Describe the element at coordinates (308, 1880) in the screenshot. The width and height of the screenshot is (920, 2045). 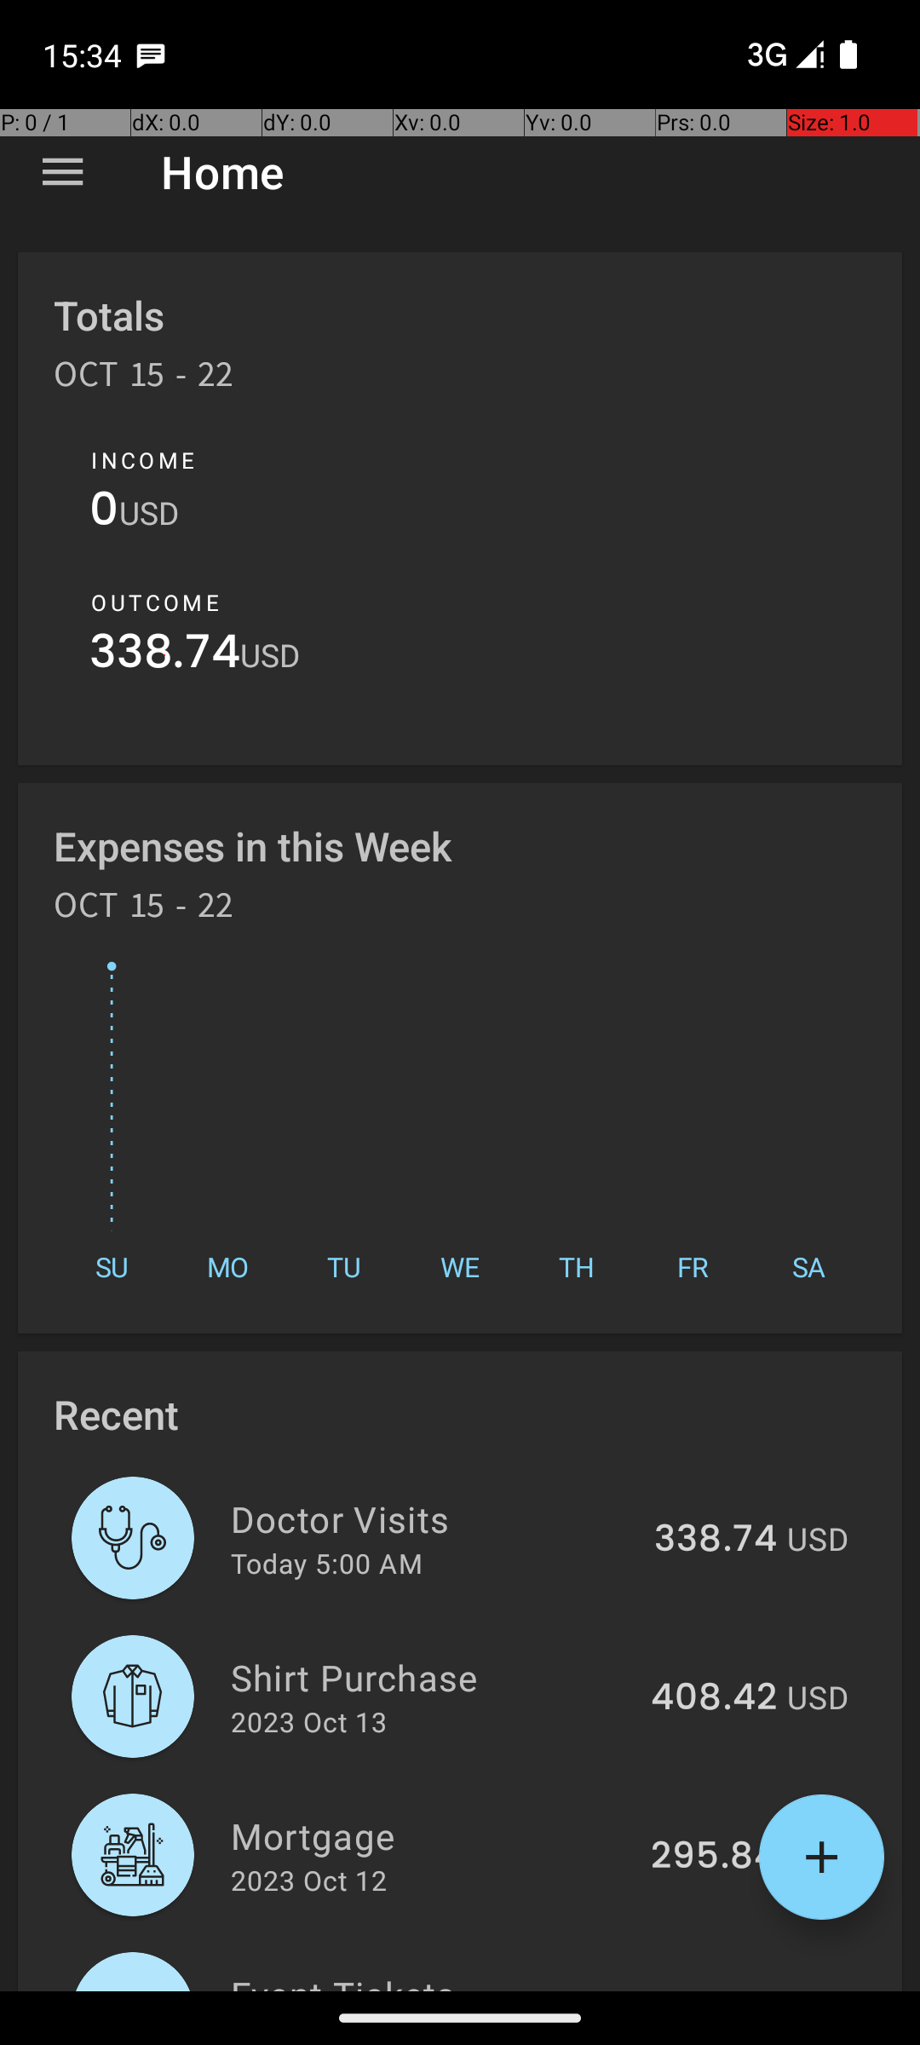
I see `2023 Oct 12` at that location.